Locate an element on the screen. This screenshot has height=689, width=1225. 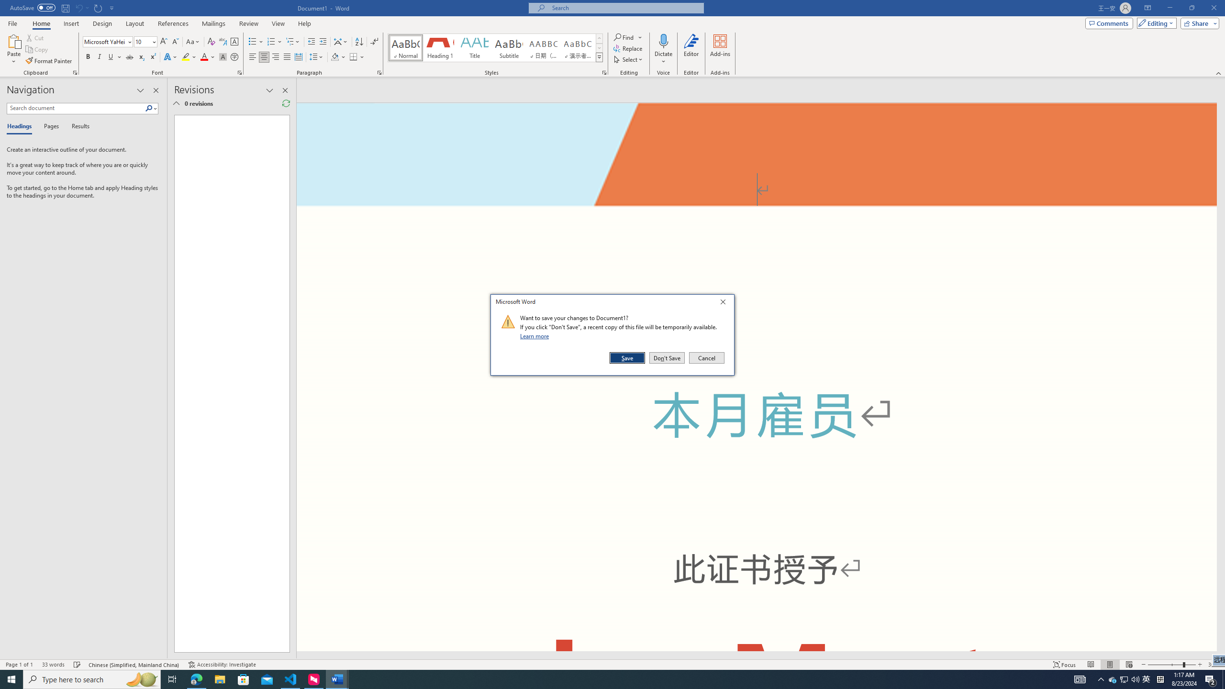
Microsoft Edge - 1 running window is located at coordinates (196, 679).